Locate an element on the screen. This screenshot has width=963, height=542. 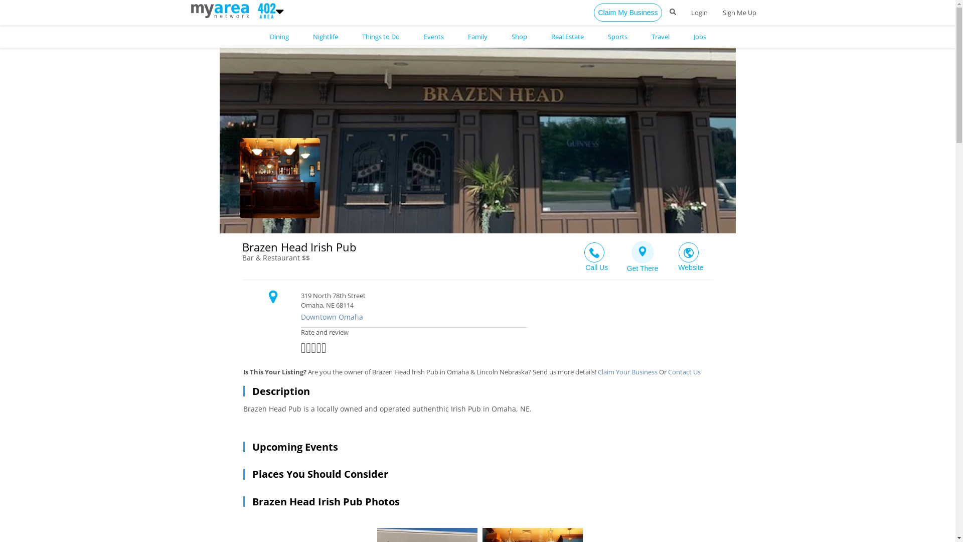
Claim Your Business is located at coordinates (628, 372).